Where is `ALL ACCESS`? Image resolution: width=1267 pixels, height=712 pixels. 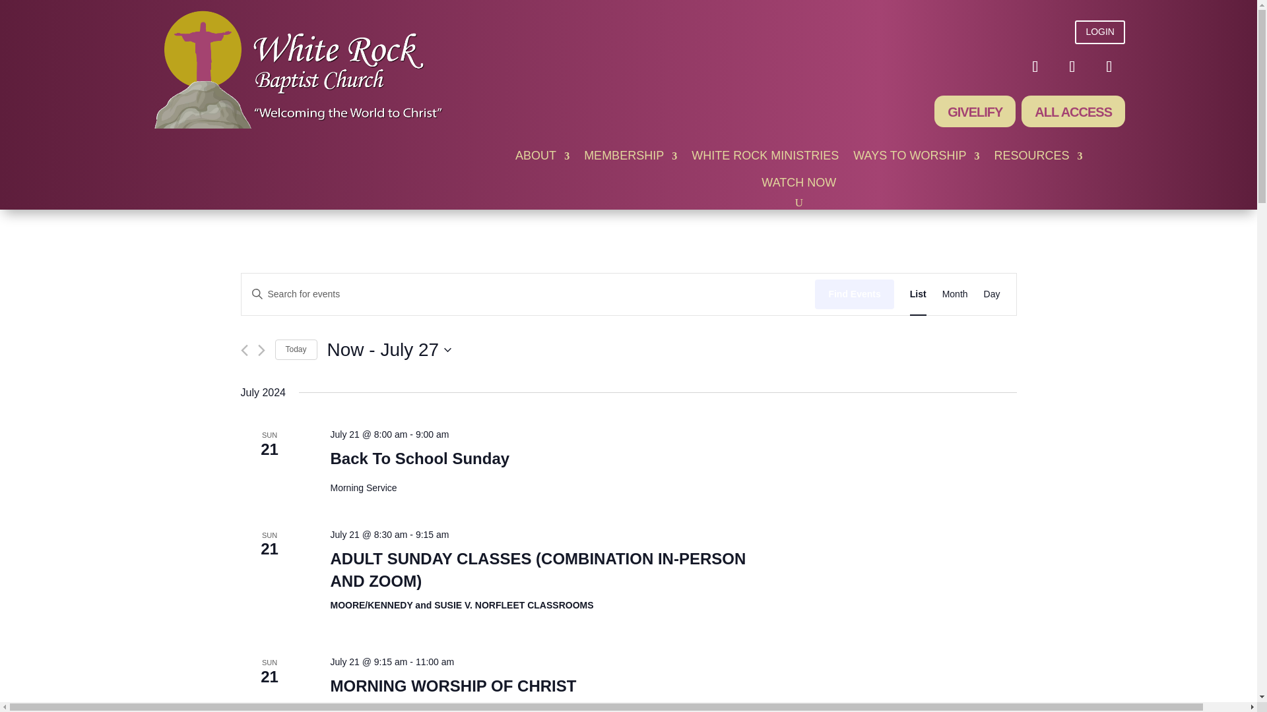
ALL ACCESS is located at coordinates (1073, 111).